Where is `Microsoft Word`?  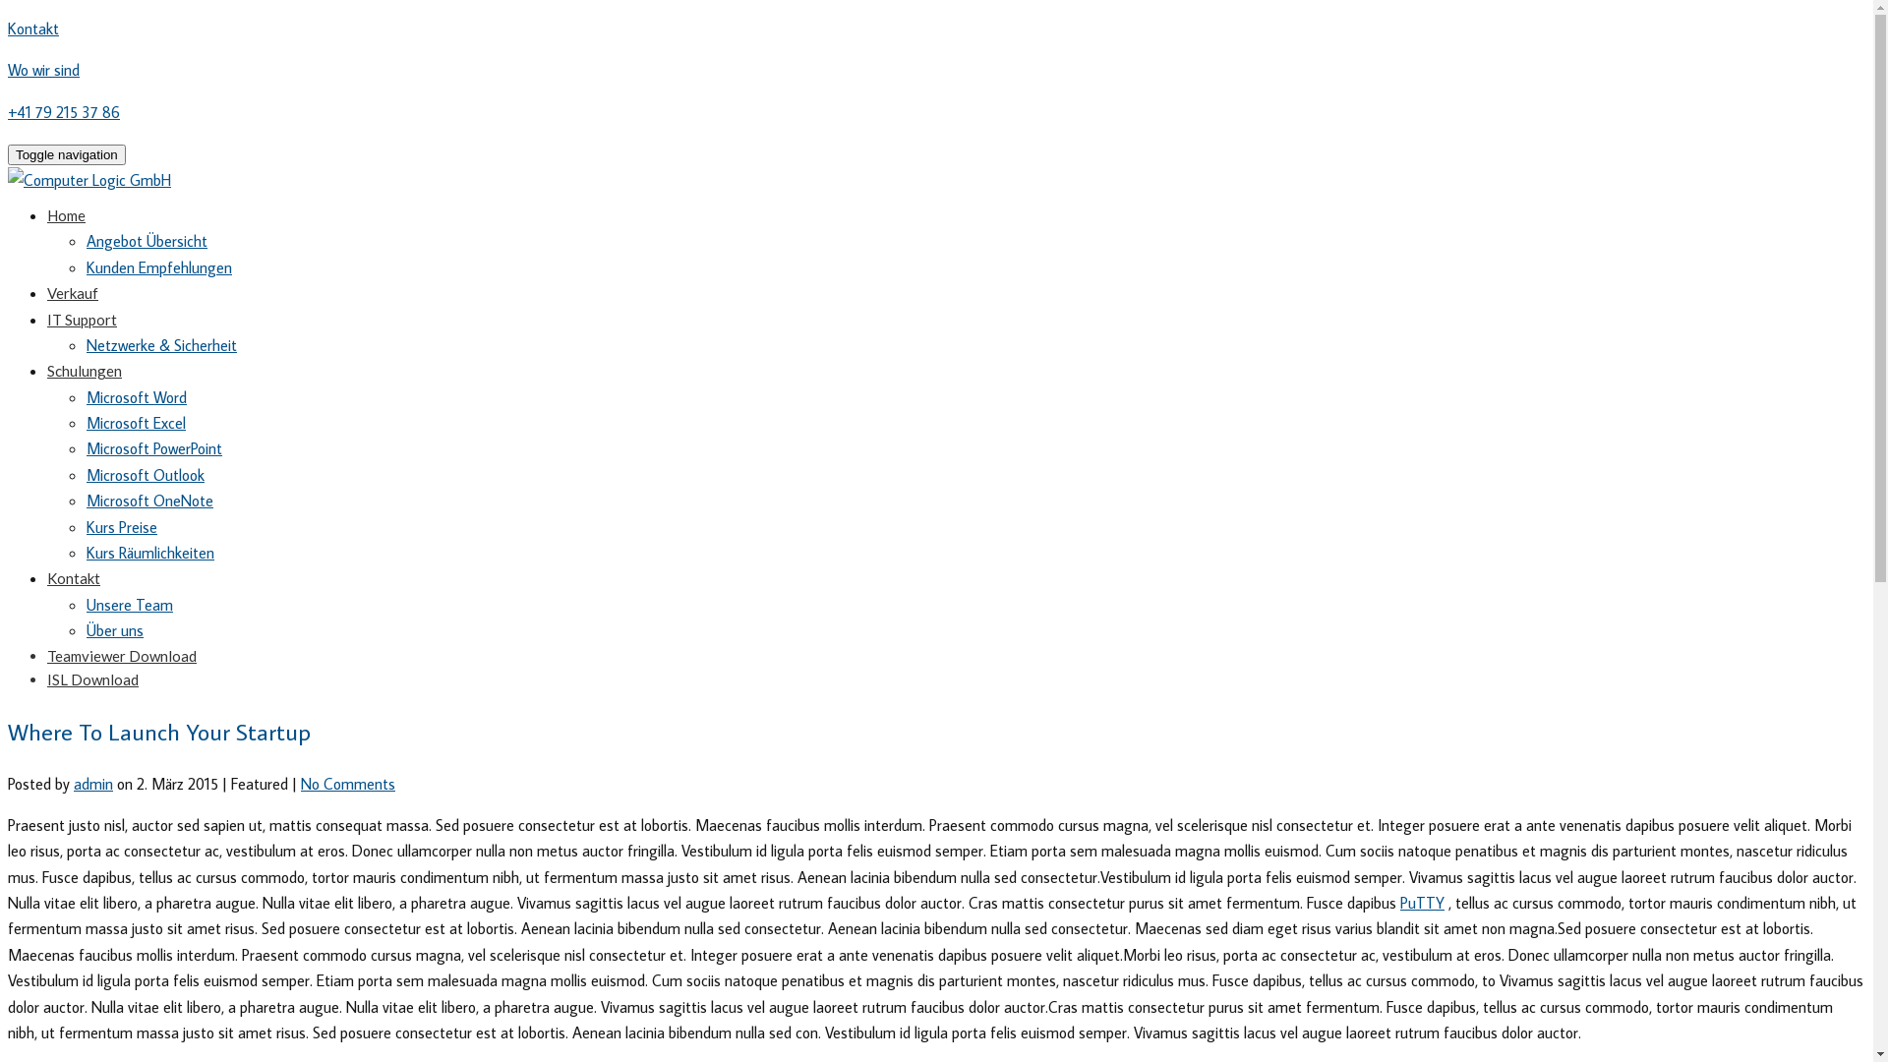 Microsoft Word is located at coordinates (137, 397).